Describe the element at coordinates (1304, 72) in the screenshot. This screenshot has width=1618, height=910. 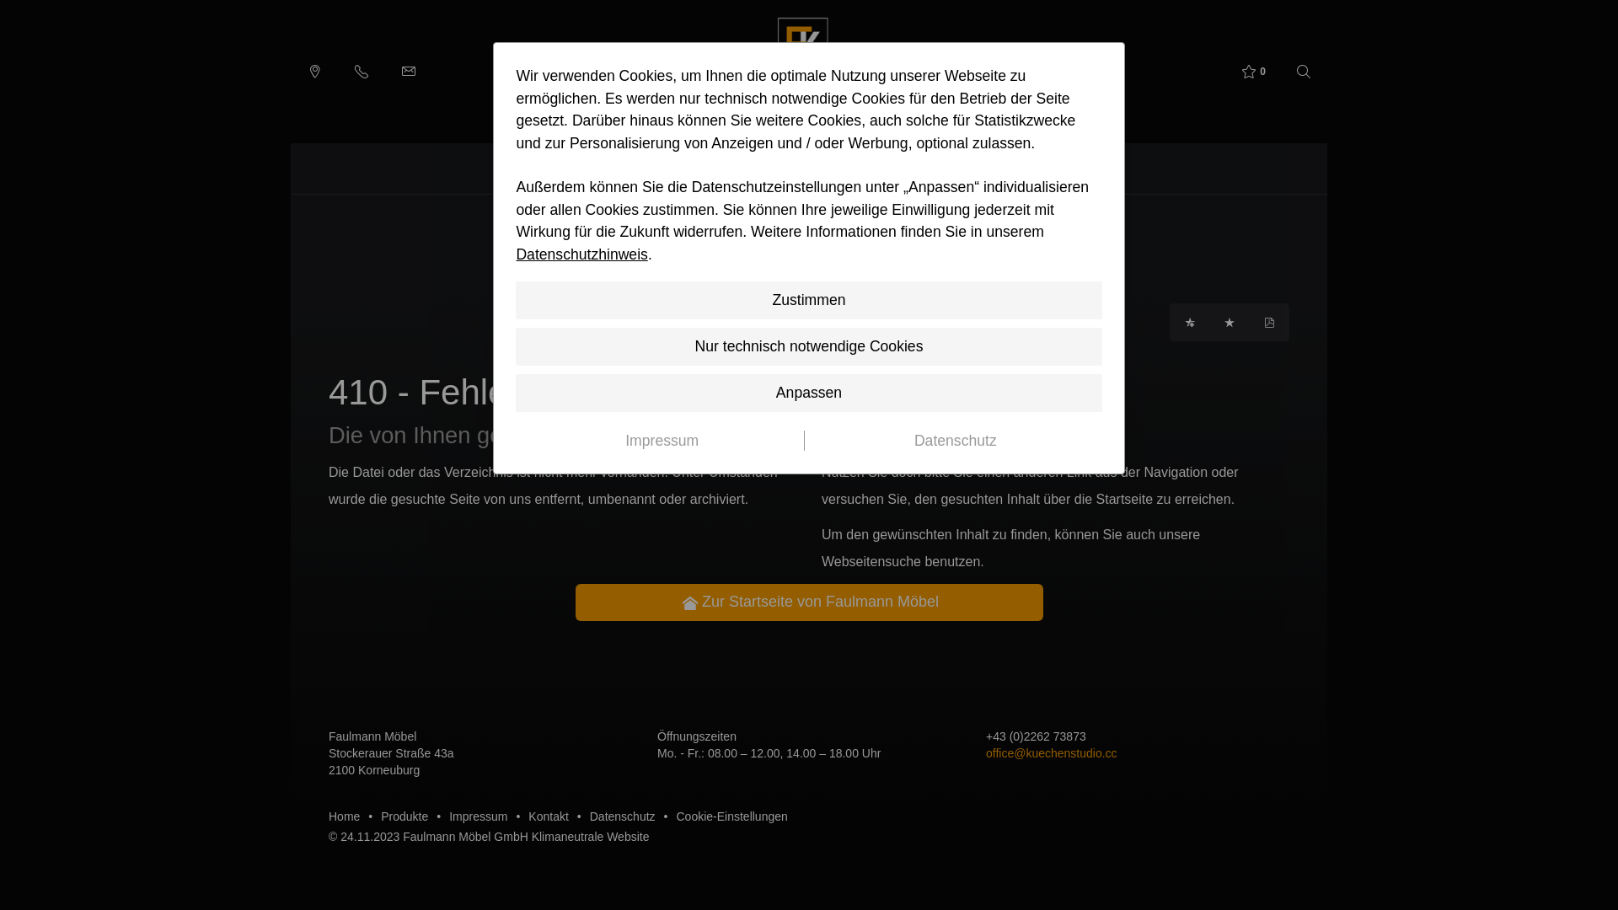
I see `Suchen` at that location.